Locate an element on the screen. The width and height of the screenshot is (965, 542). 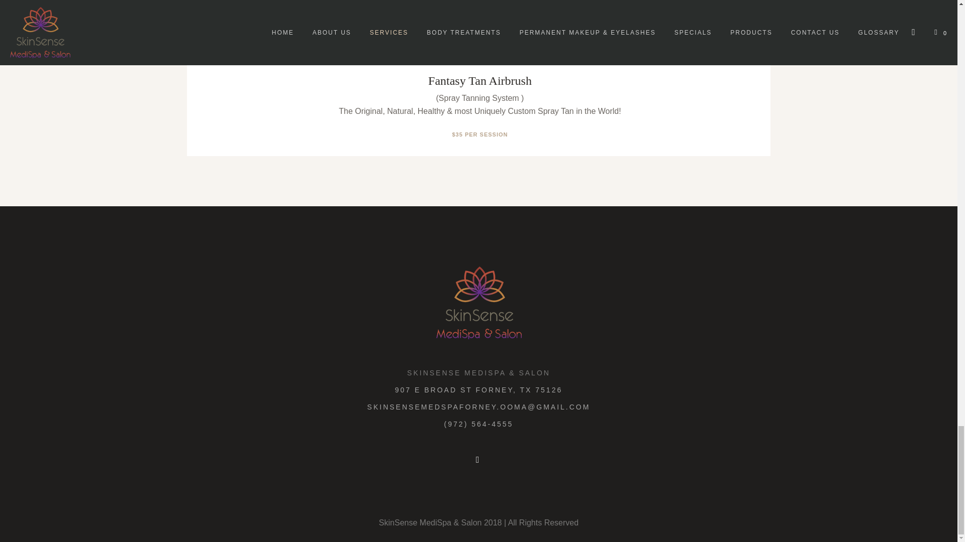
907 E BROAD ST FORNEY, TX 75126 is located at coordinates (478, 389).